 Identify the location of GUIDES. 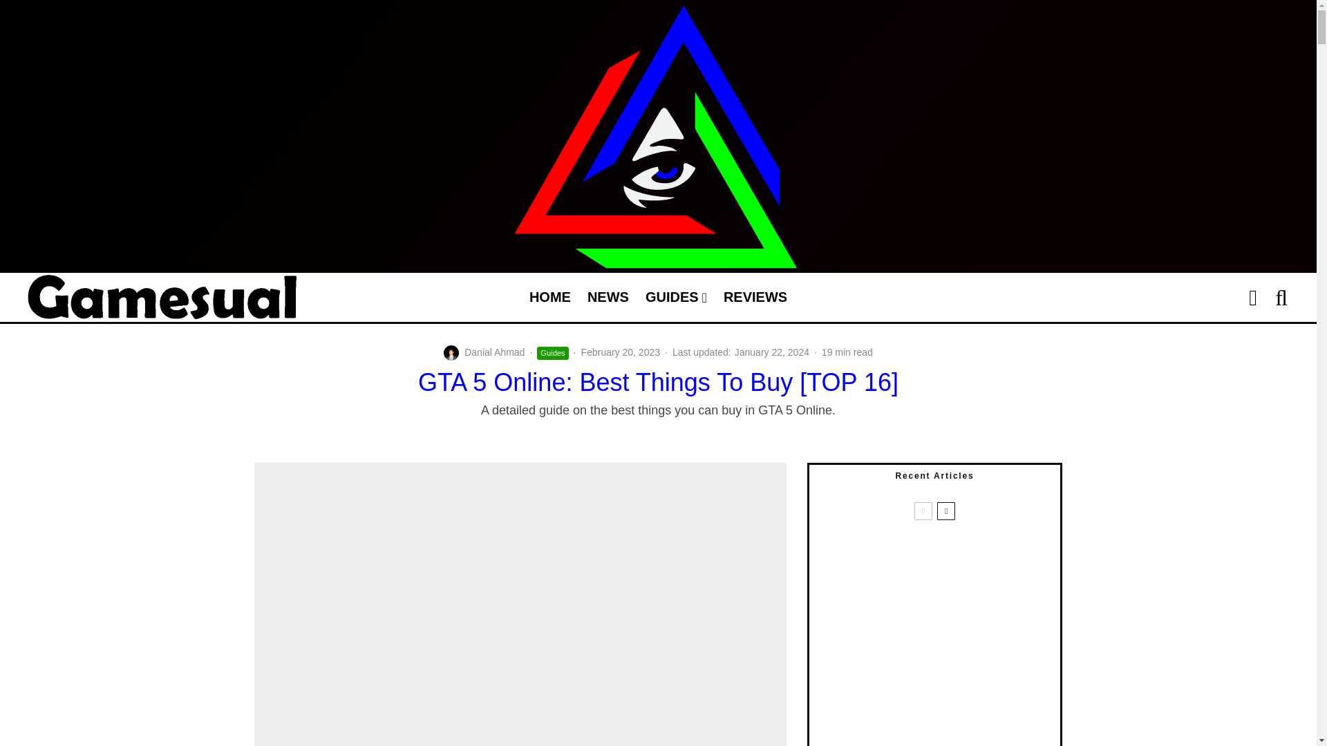
(676, 297).